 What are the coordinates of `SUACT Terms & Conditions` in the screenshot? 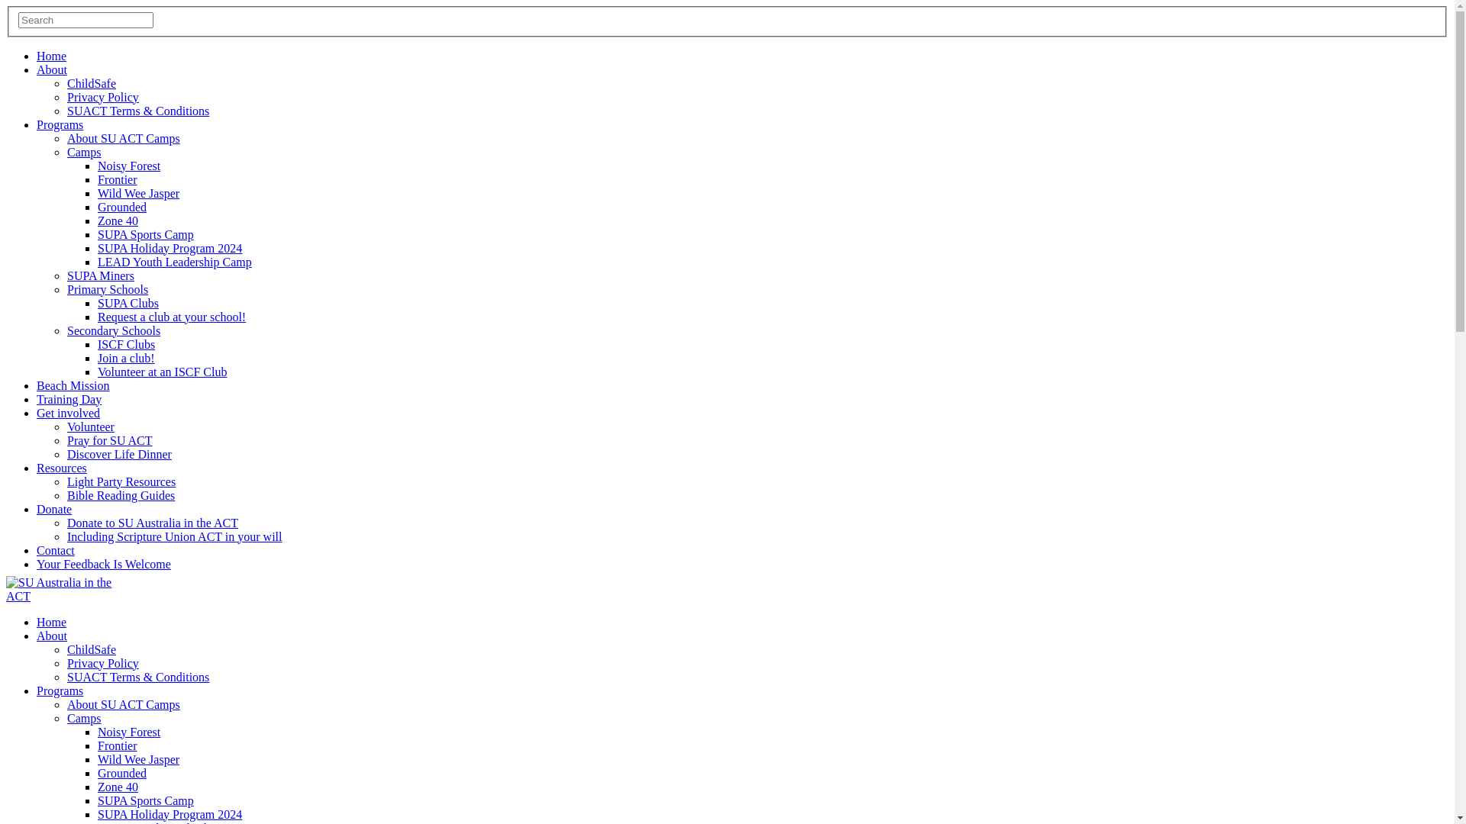 It's located at (138, 111).